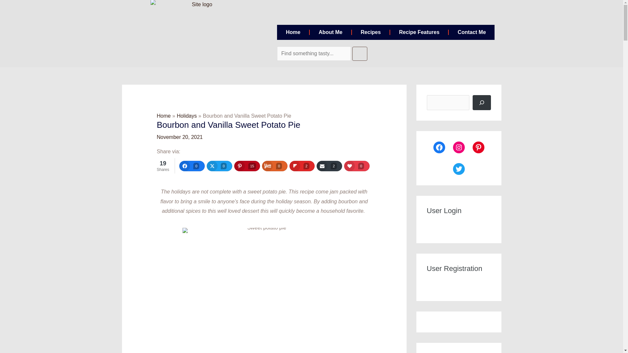 This screenshot has height=353, width=628. Describe the element at coordinates (330, 32) in the screenshot. I see `About Me` at that location.